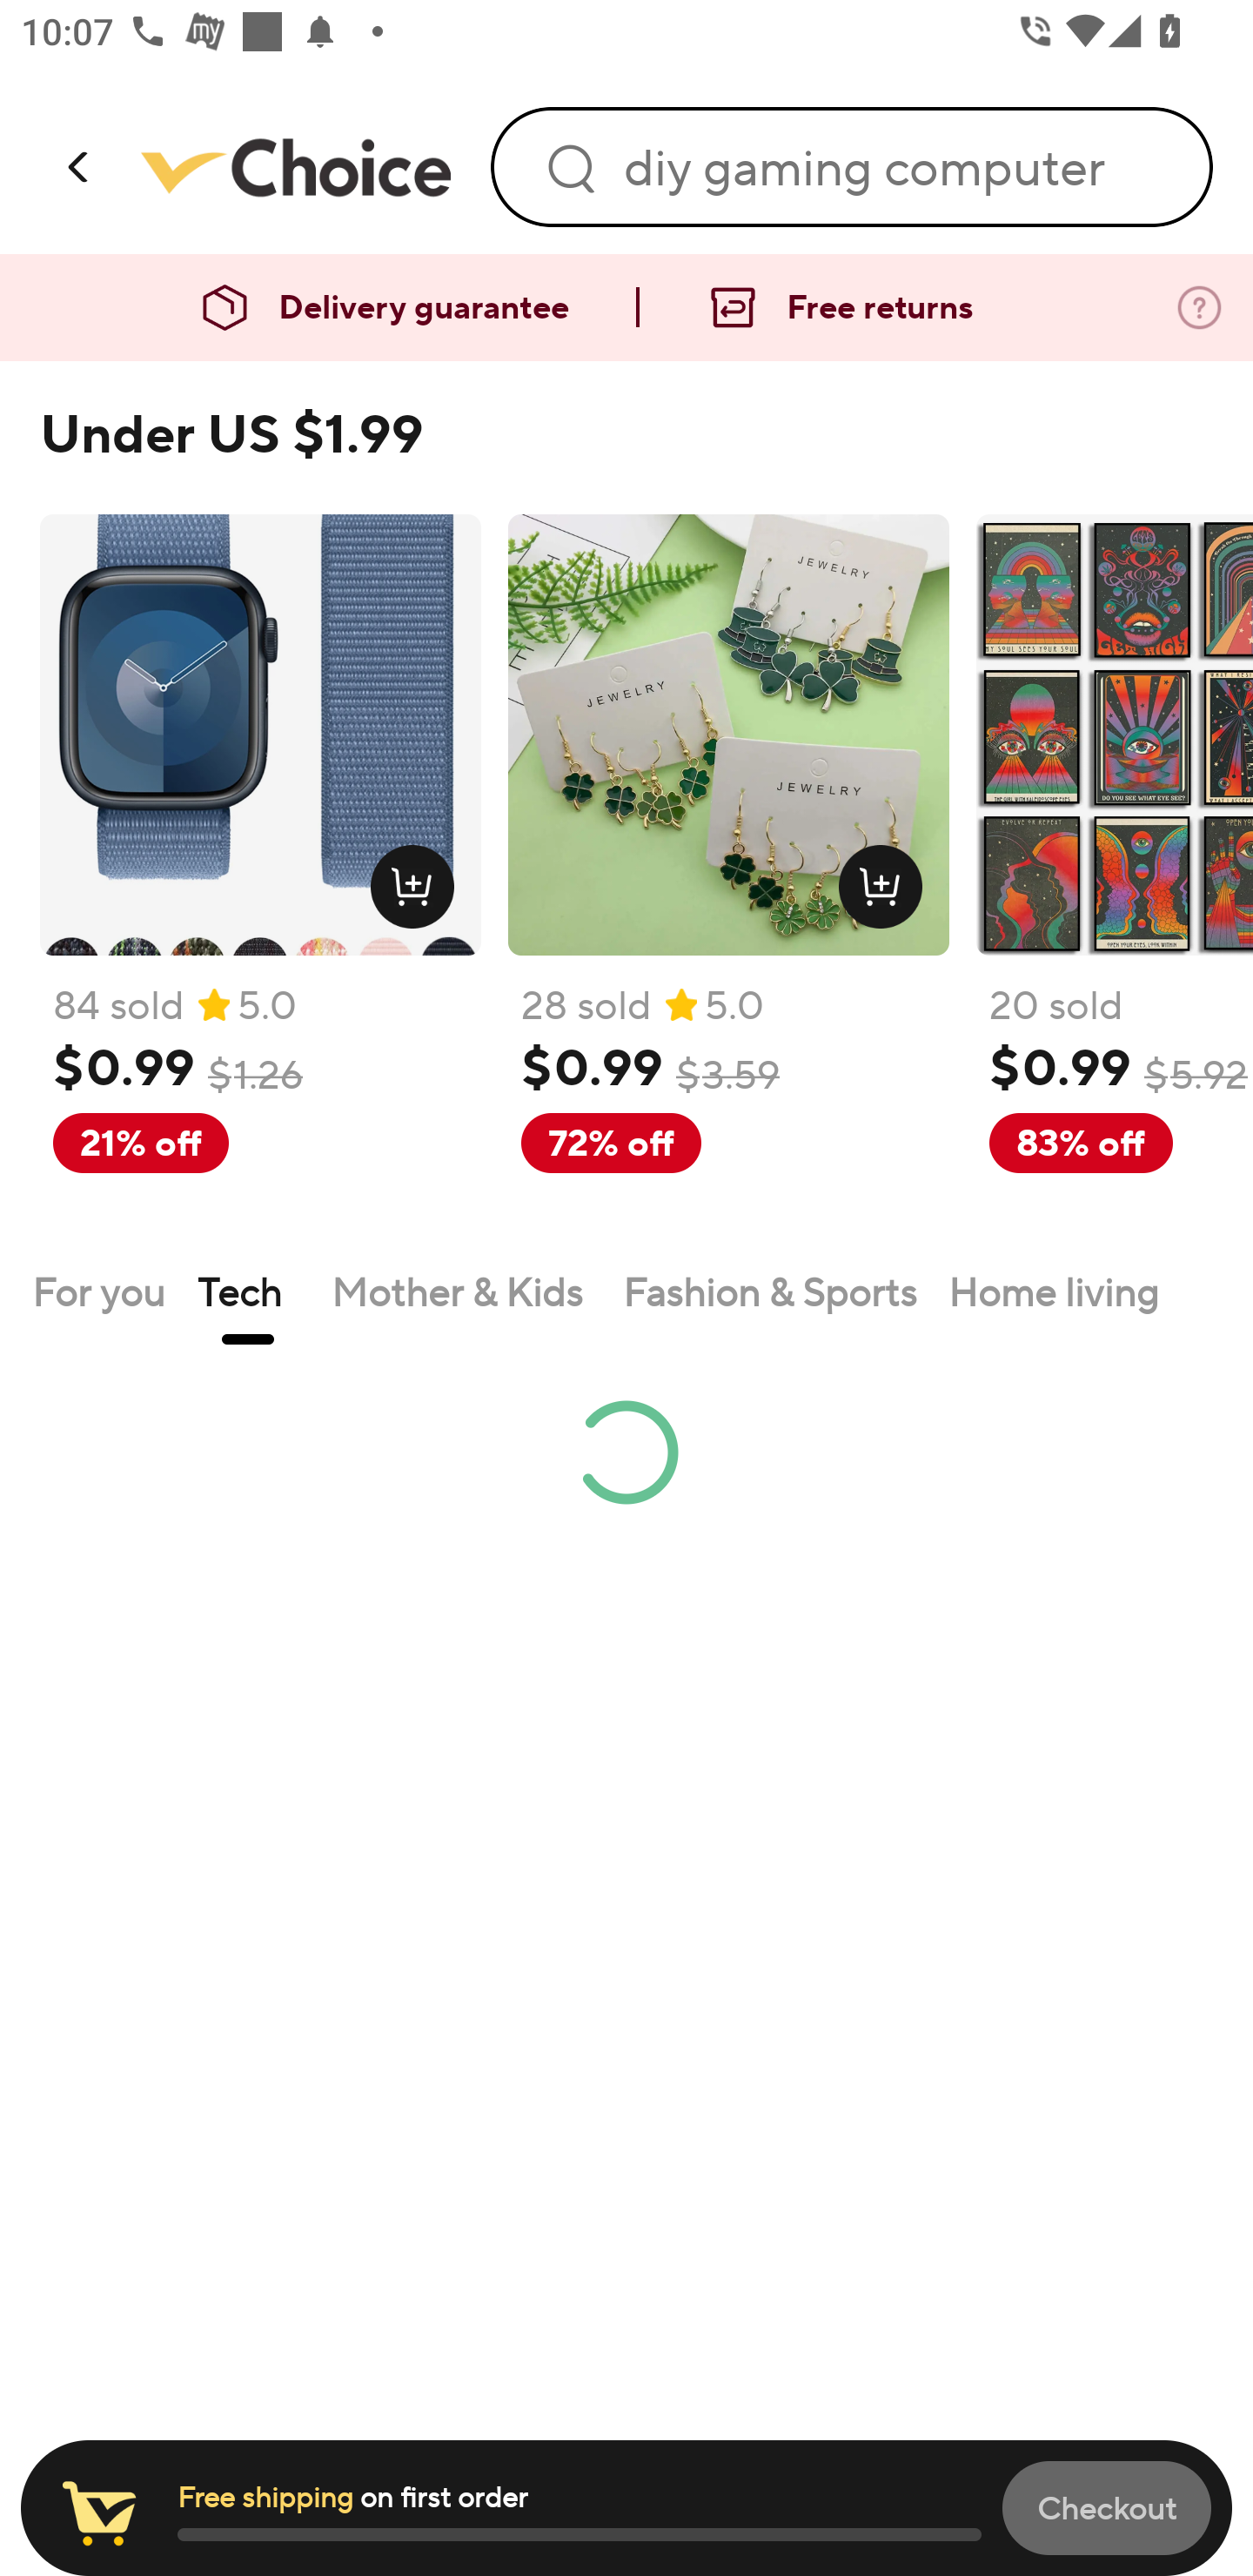 The width and height of the screenshot is (1253, 2576). What do you see at coordinates (769, 1291) in the screenshot?
I see `Fashion & Sports` at bounding box center [769, 1291].